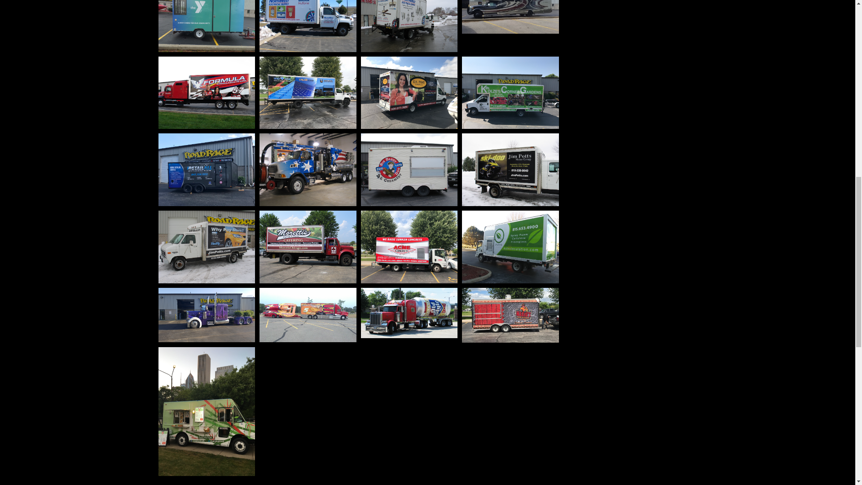 The image size is (862, 485). I want to click on Eisco 3, so click(308, 170).